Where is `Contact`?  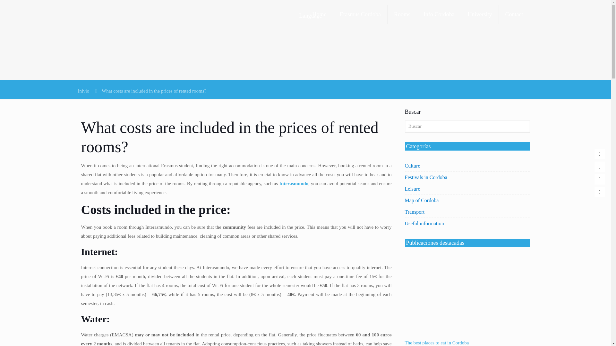 Contact is located at coordinates (514, 14).